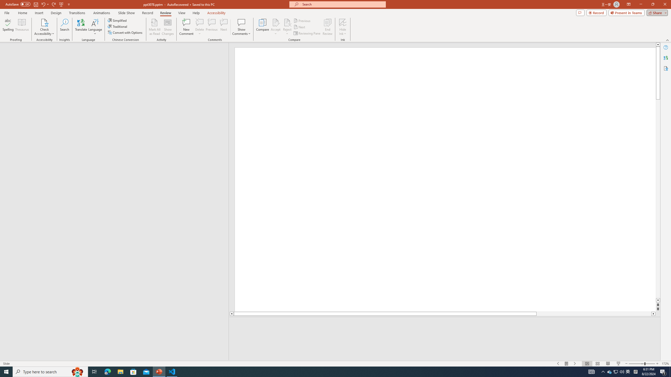 This screenshot has width=671, height=377. What do you see at coordinates (95, 27) in the screenshot?
I see `Language` at bounding box center [95, 27].